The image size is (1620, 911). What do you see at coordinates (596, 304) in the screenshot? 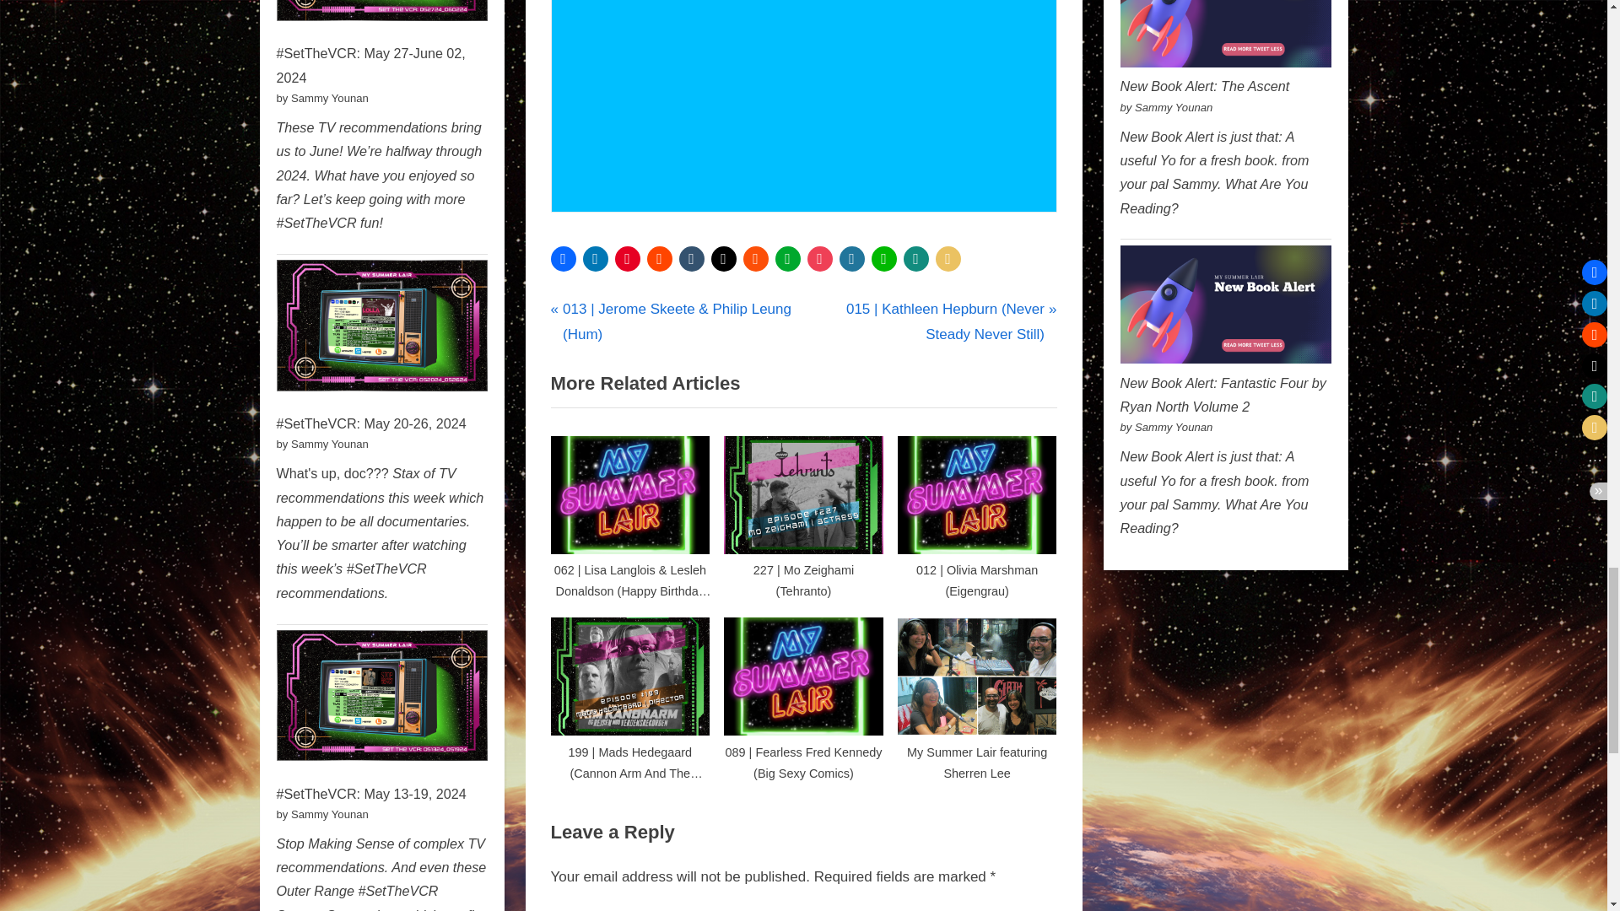
I see `Directors` at bounding box center [596, 304].